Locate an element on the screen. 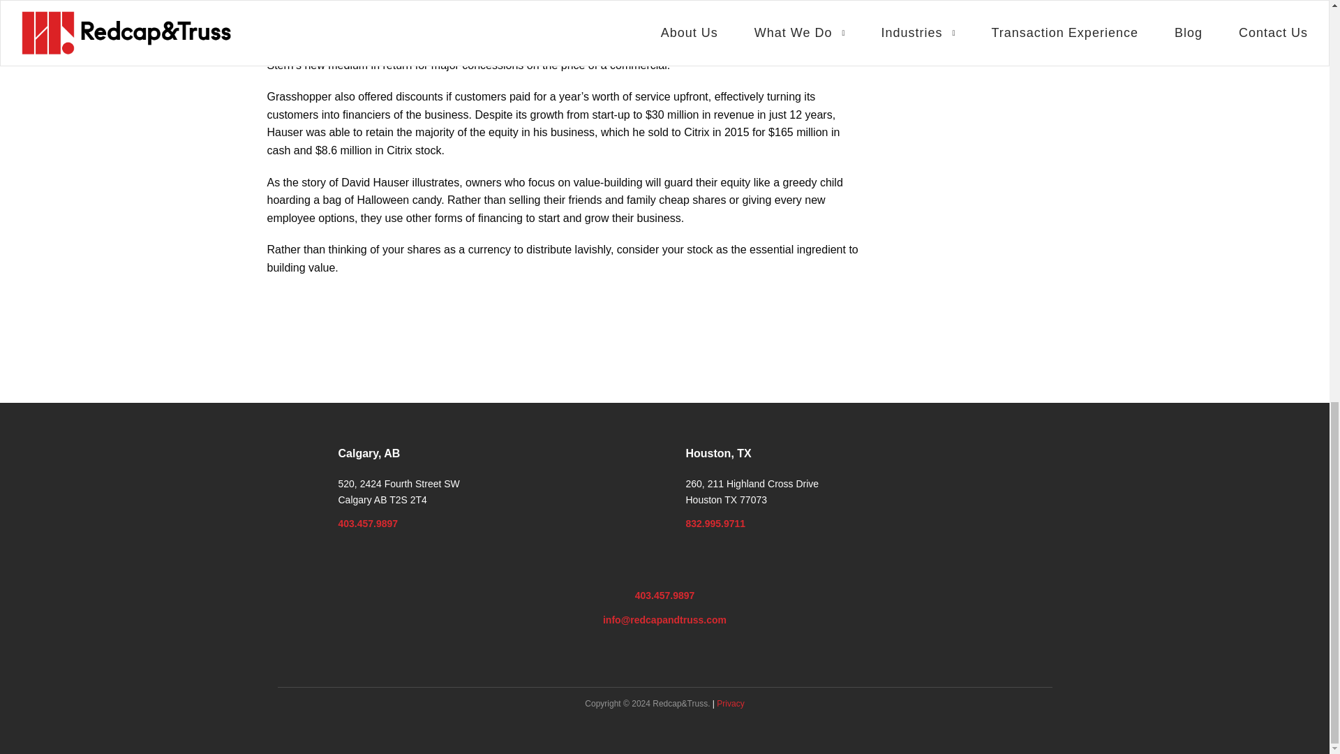 The height and width of the screenshot is (754, 1340). Houston, TX is located at coordinates (717, 453).